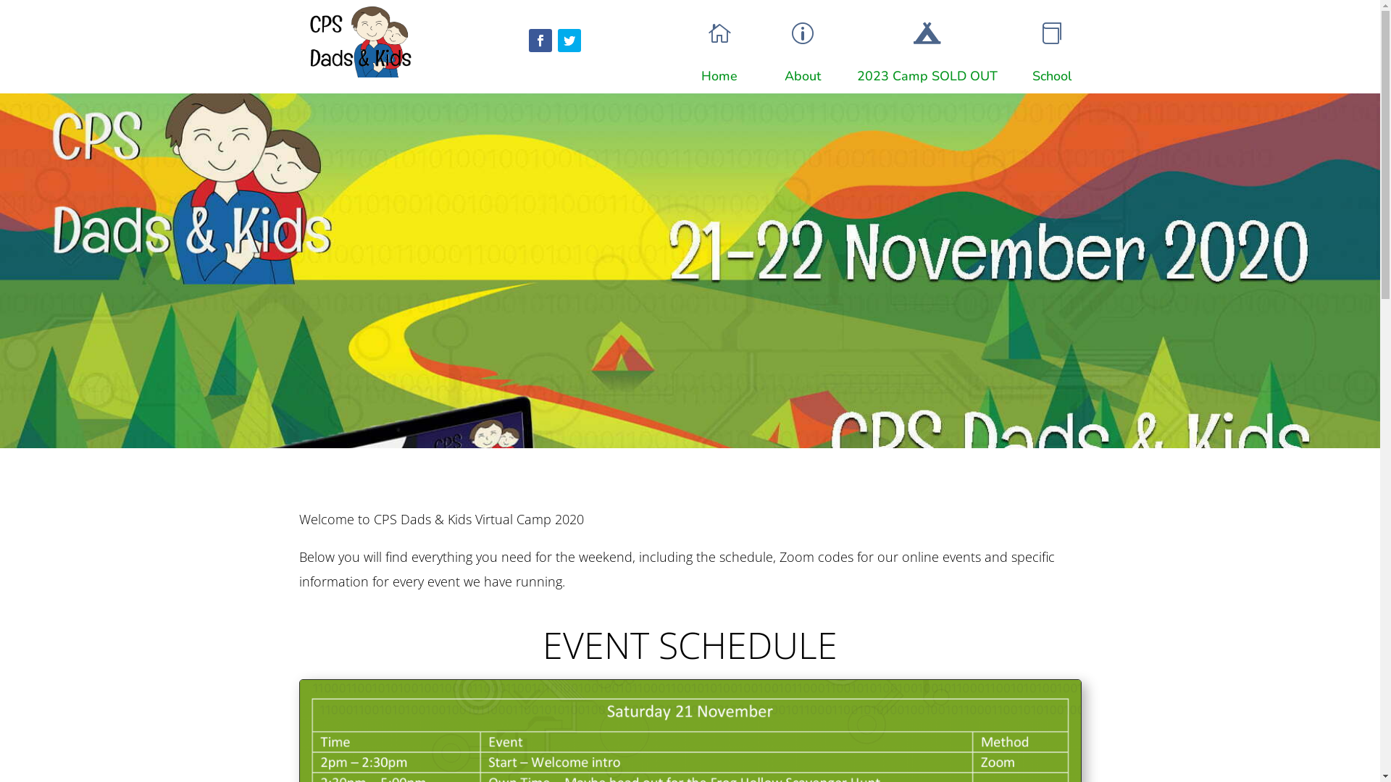 This screenshot has height=782, width=1391. I want to click on 2023 Camp SOLD OUT, so click(927, 76).